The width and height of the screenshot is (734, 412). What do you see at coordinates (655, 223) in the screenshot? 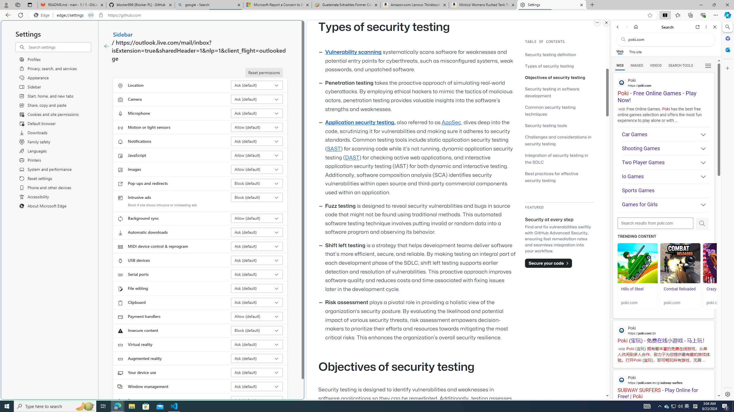
I see `Search results from poki.com` at bounding box center [655, 223].